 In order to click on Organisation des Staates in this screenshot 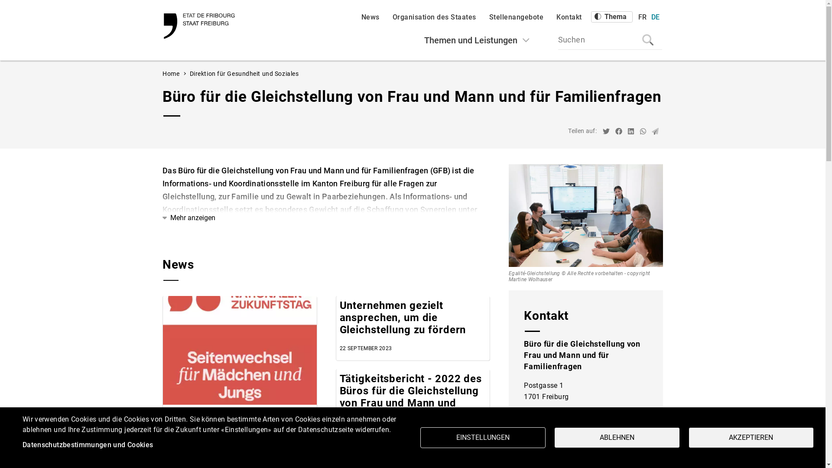, I will do `click(434, 17)`.